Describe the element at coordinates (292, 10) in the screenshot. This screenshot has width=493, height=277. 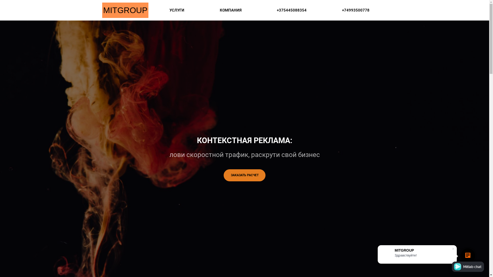
I see `+375445088354` at that location.